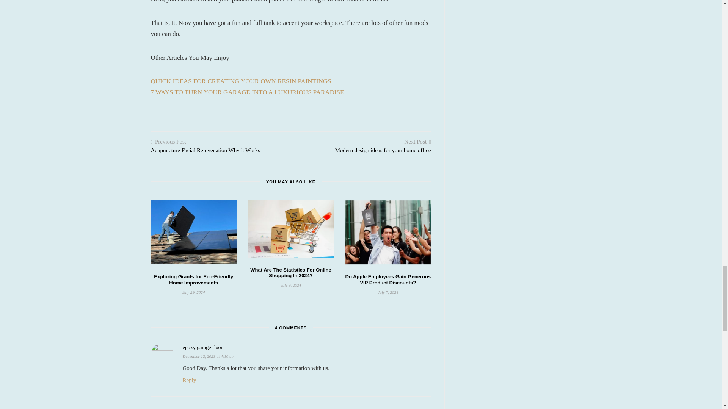  What do you see at coordinates (206, 150) in the screenshot?
I see `Acupuncture Facial Rejuvenation Why it Works` at bounding box center [206, 150].